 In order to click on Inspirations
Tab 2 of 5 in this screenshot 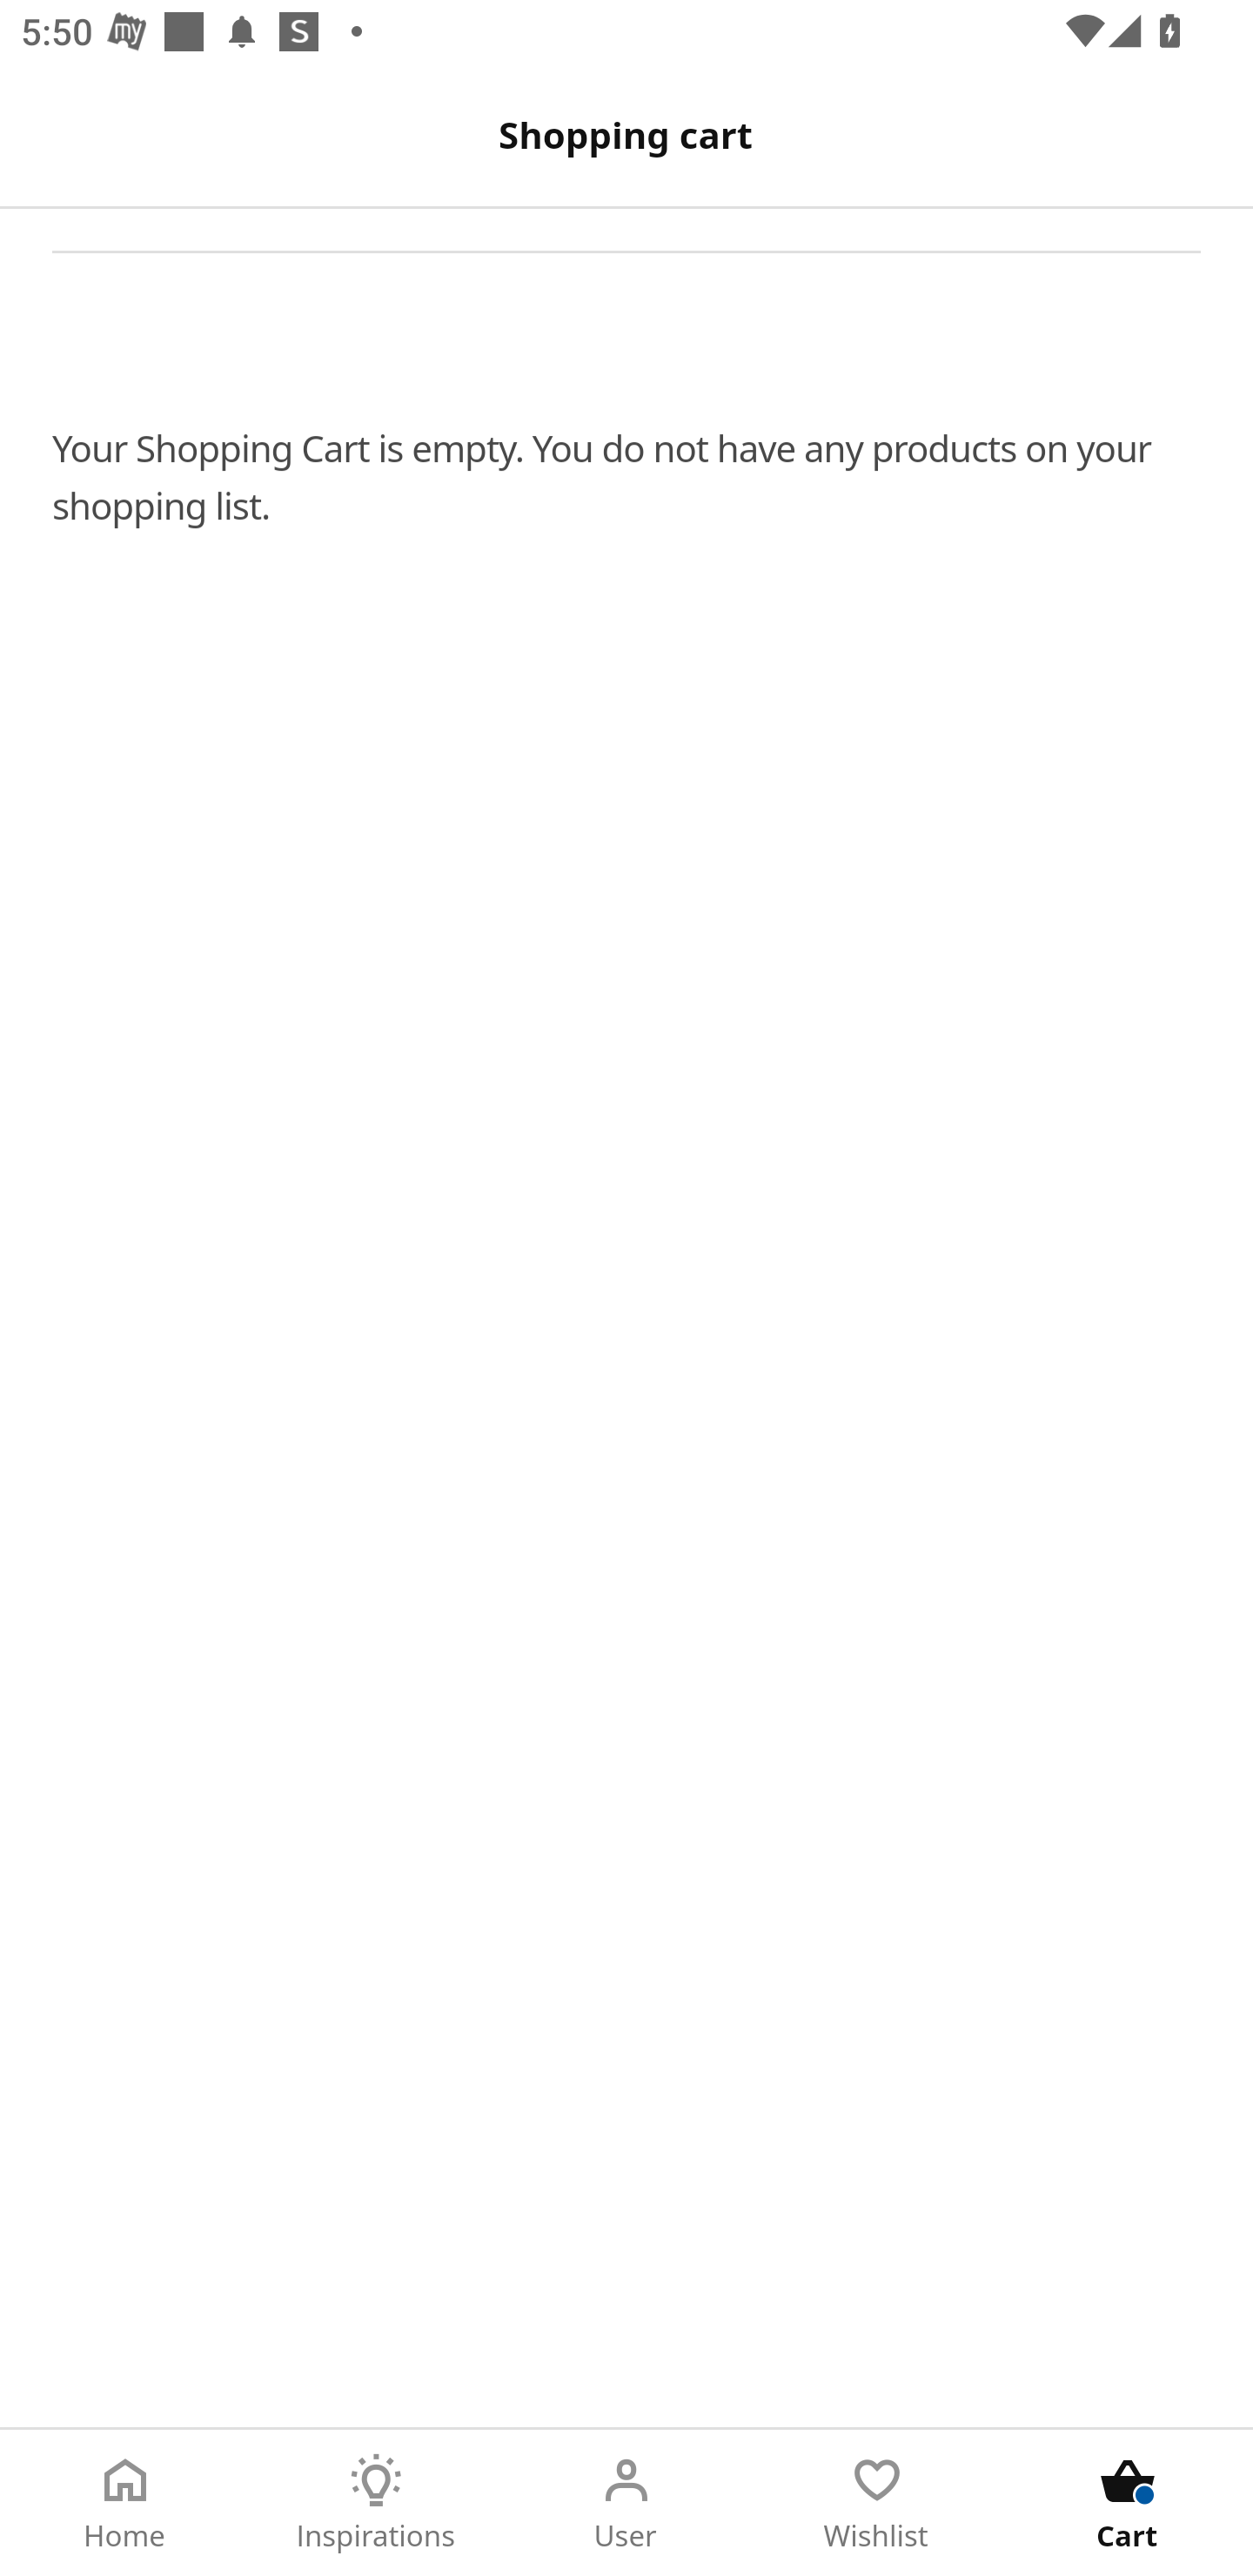, I will do `click(376, 2503)`.